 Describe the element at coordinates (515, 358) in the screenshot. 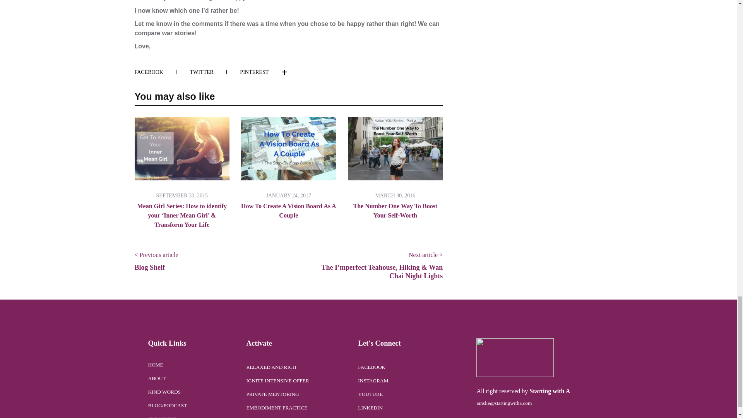

I see `Starting with A - Seconday 2 - White` at that location.